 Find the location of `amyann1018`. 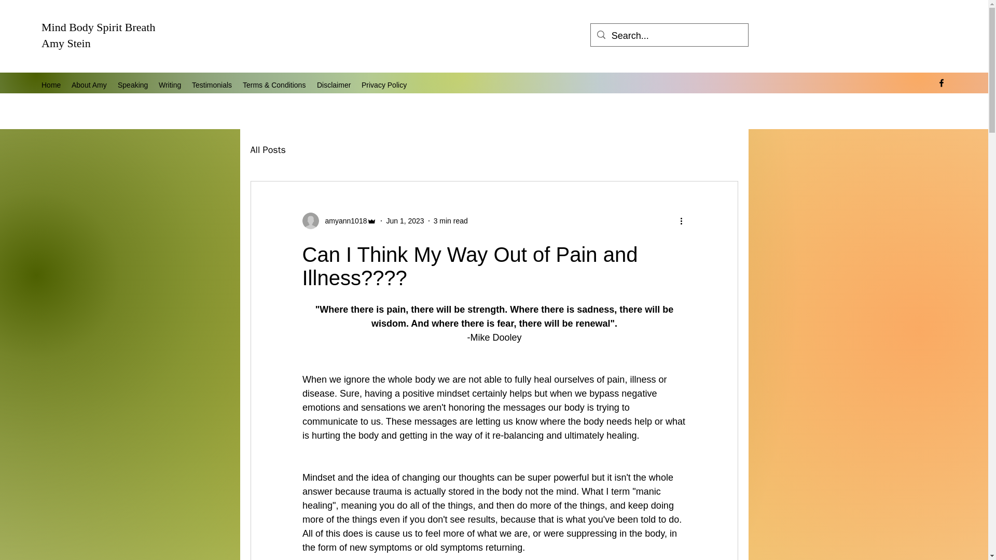

amyann1018 is located at coordinates (339, 221).